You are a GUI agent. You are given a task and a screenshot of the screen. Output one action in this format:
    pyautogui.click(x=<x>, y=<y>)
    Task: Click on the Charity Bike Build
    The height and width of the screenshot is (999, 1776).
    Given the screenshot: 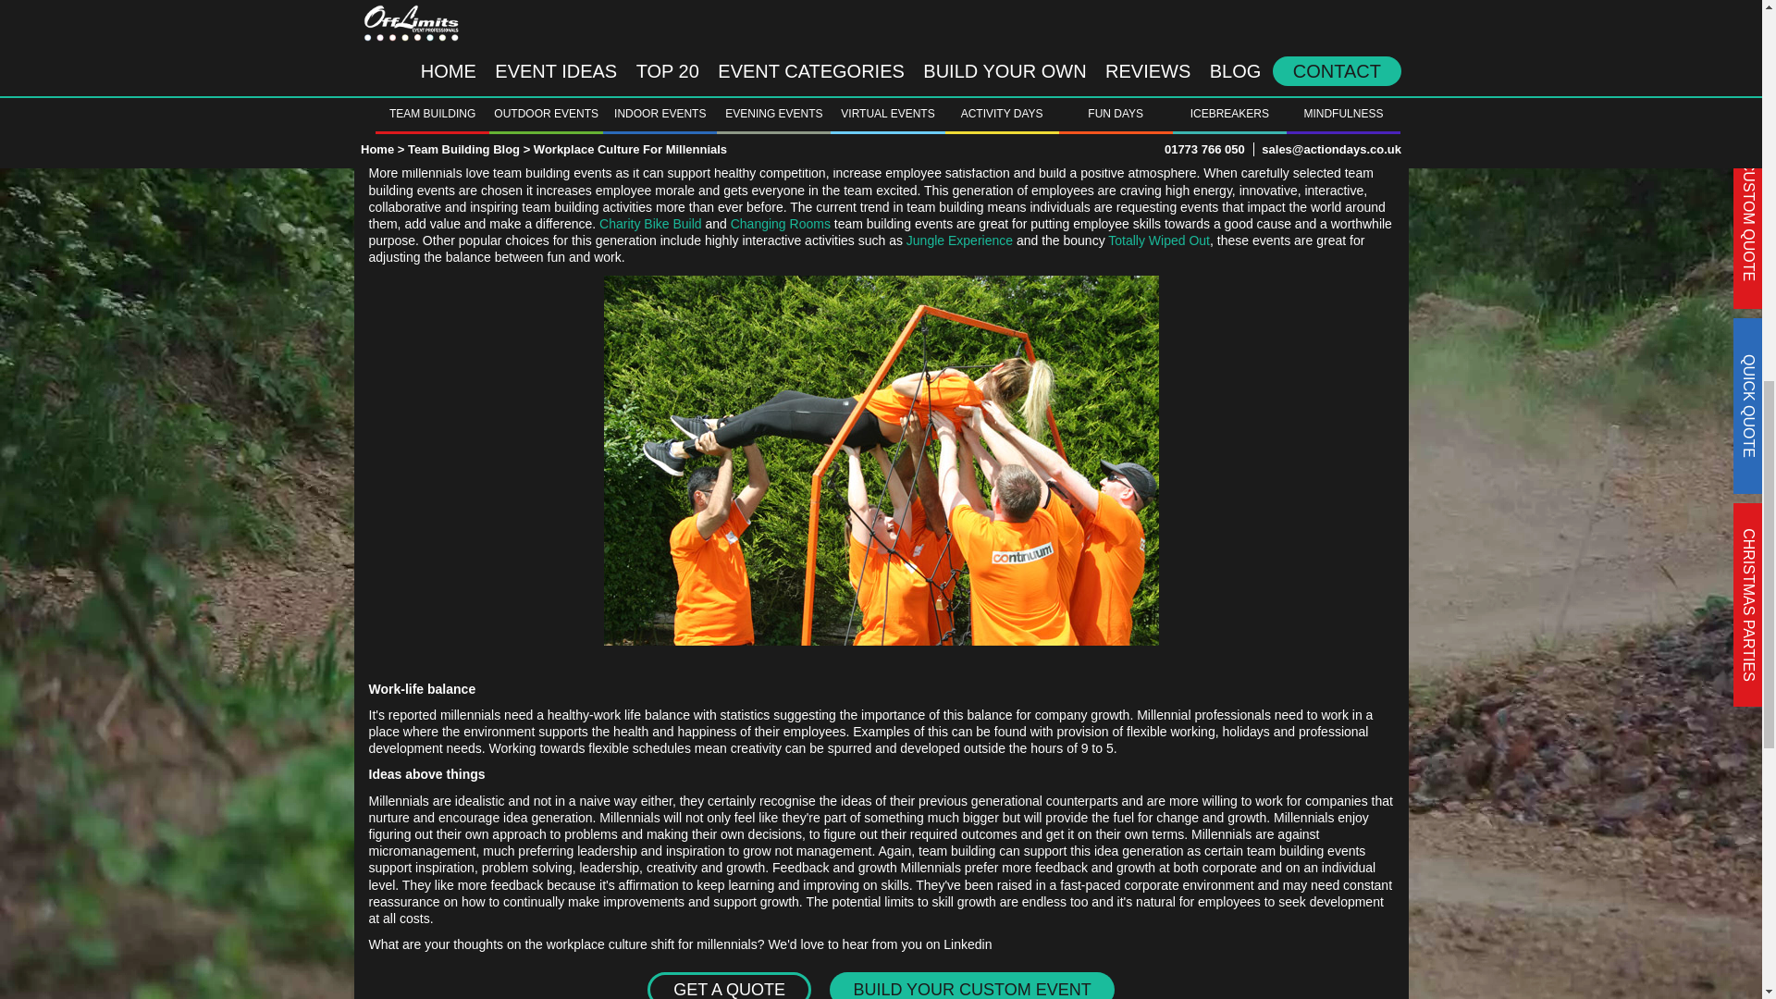 What is the action you would take?
    pyautogui.click(x=650, y=223)
    